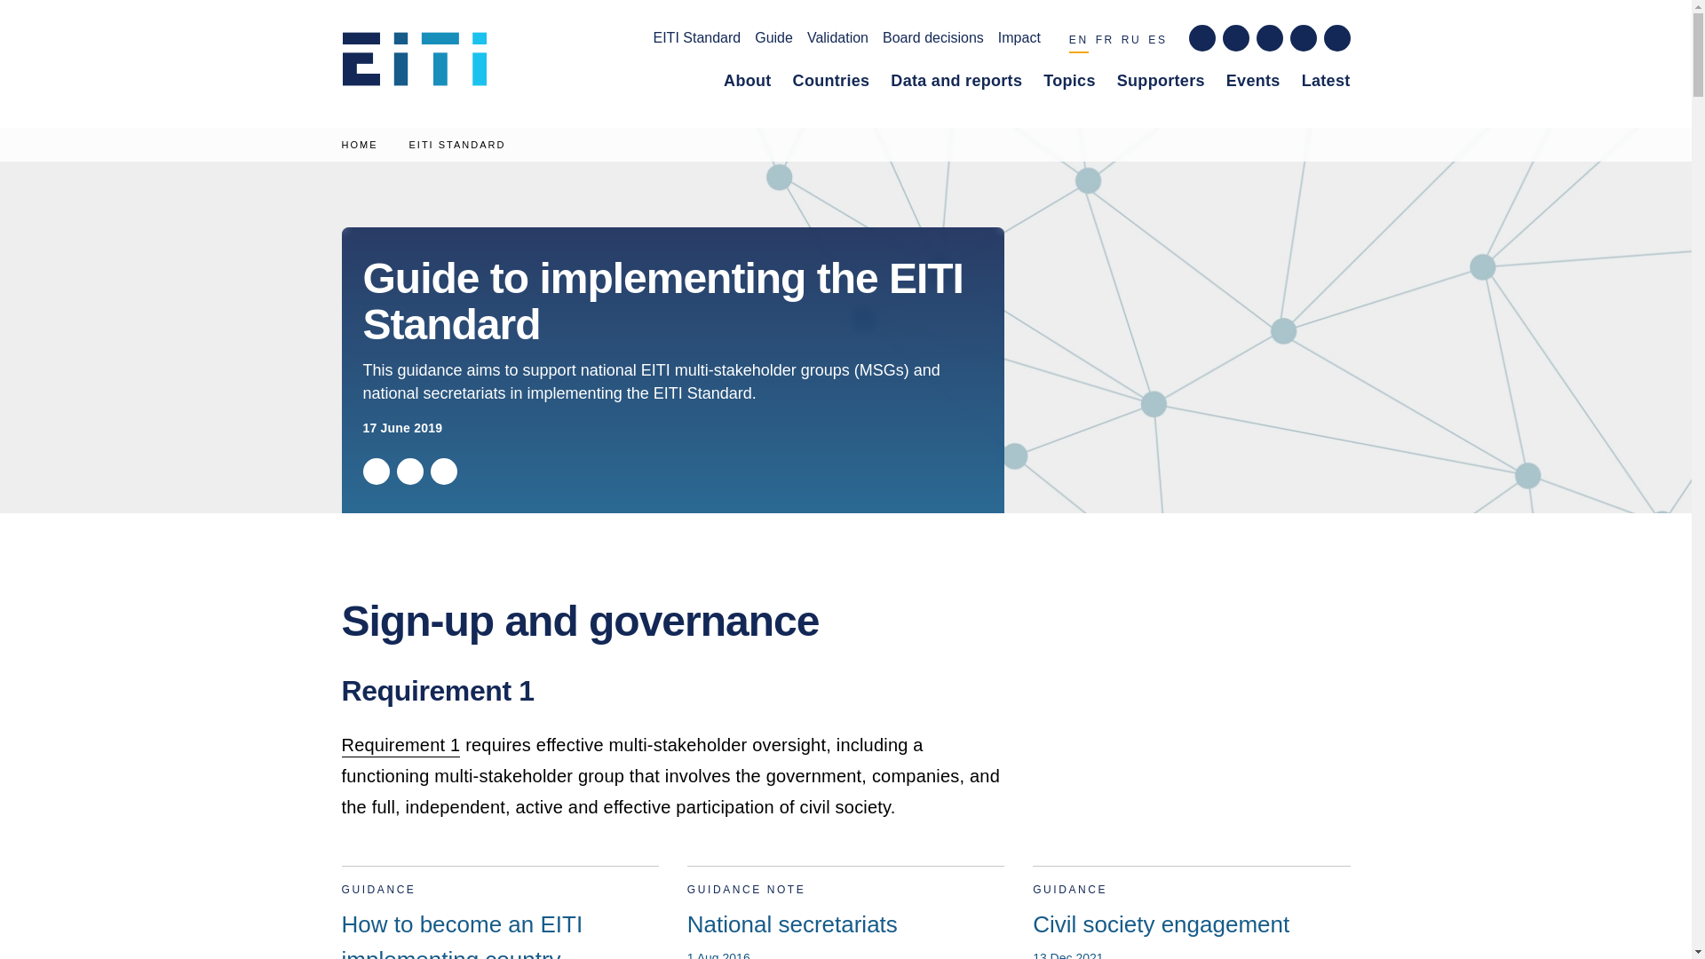 The width and height of the screenshot is (1705, 959). I want to click on Board decisions, so click(932, 41).